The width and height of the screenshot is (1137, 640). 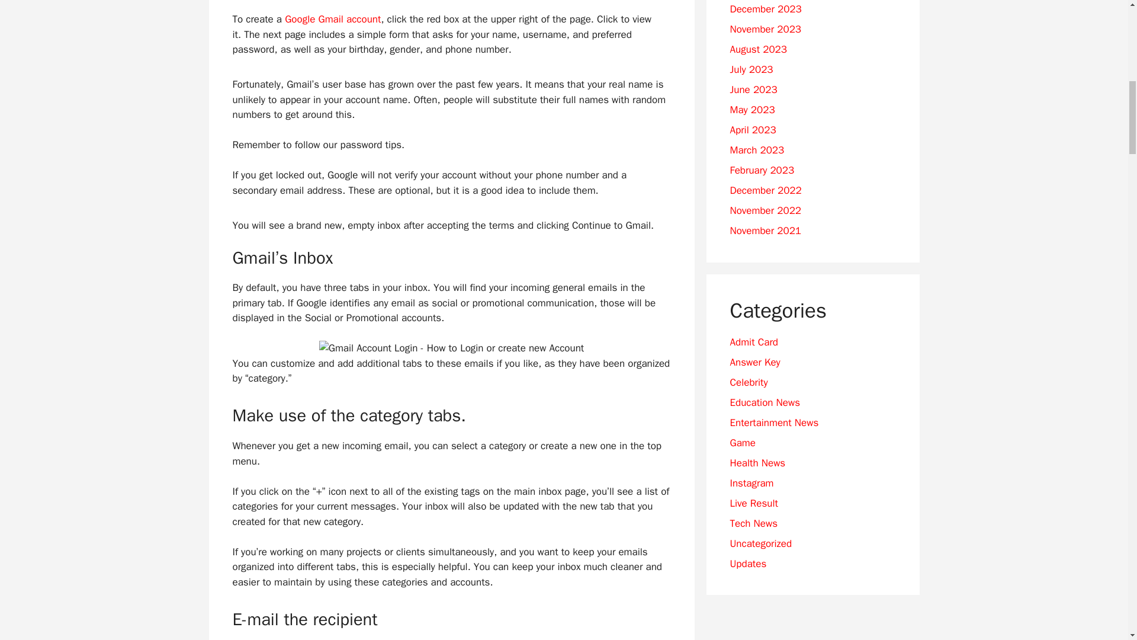 I want to click on July 2023, so click(x=751, y=69).